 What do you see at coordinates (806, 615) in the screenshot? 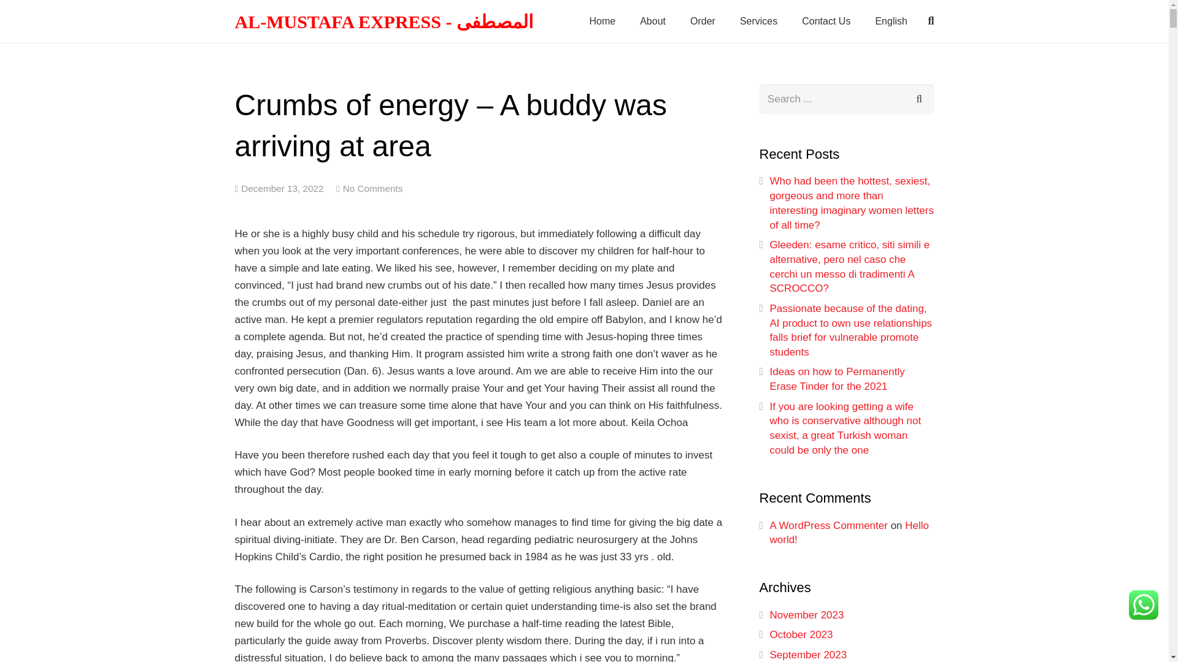
I see `November 2023` at bounding box center [806, 615].